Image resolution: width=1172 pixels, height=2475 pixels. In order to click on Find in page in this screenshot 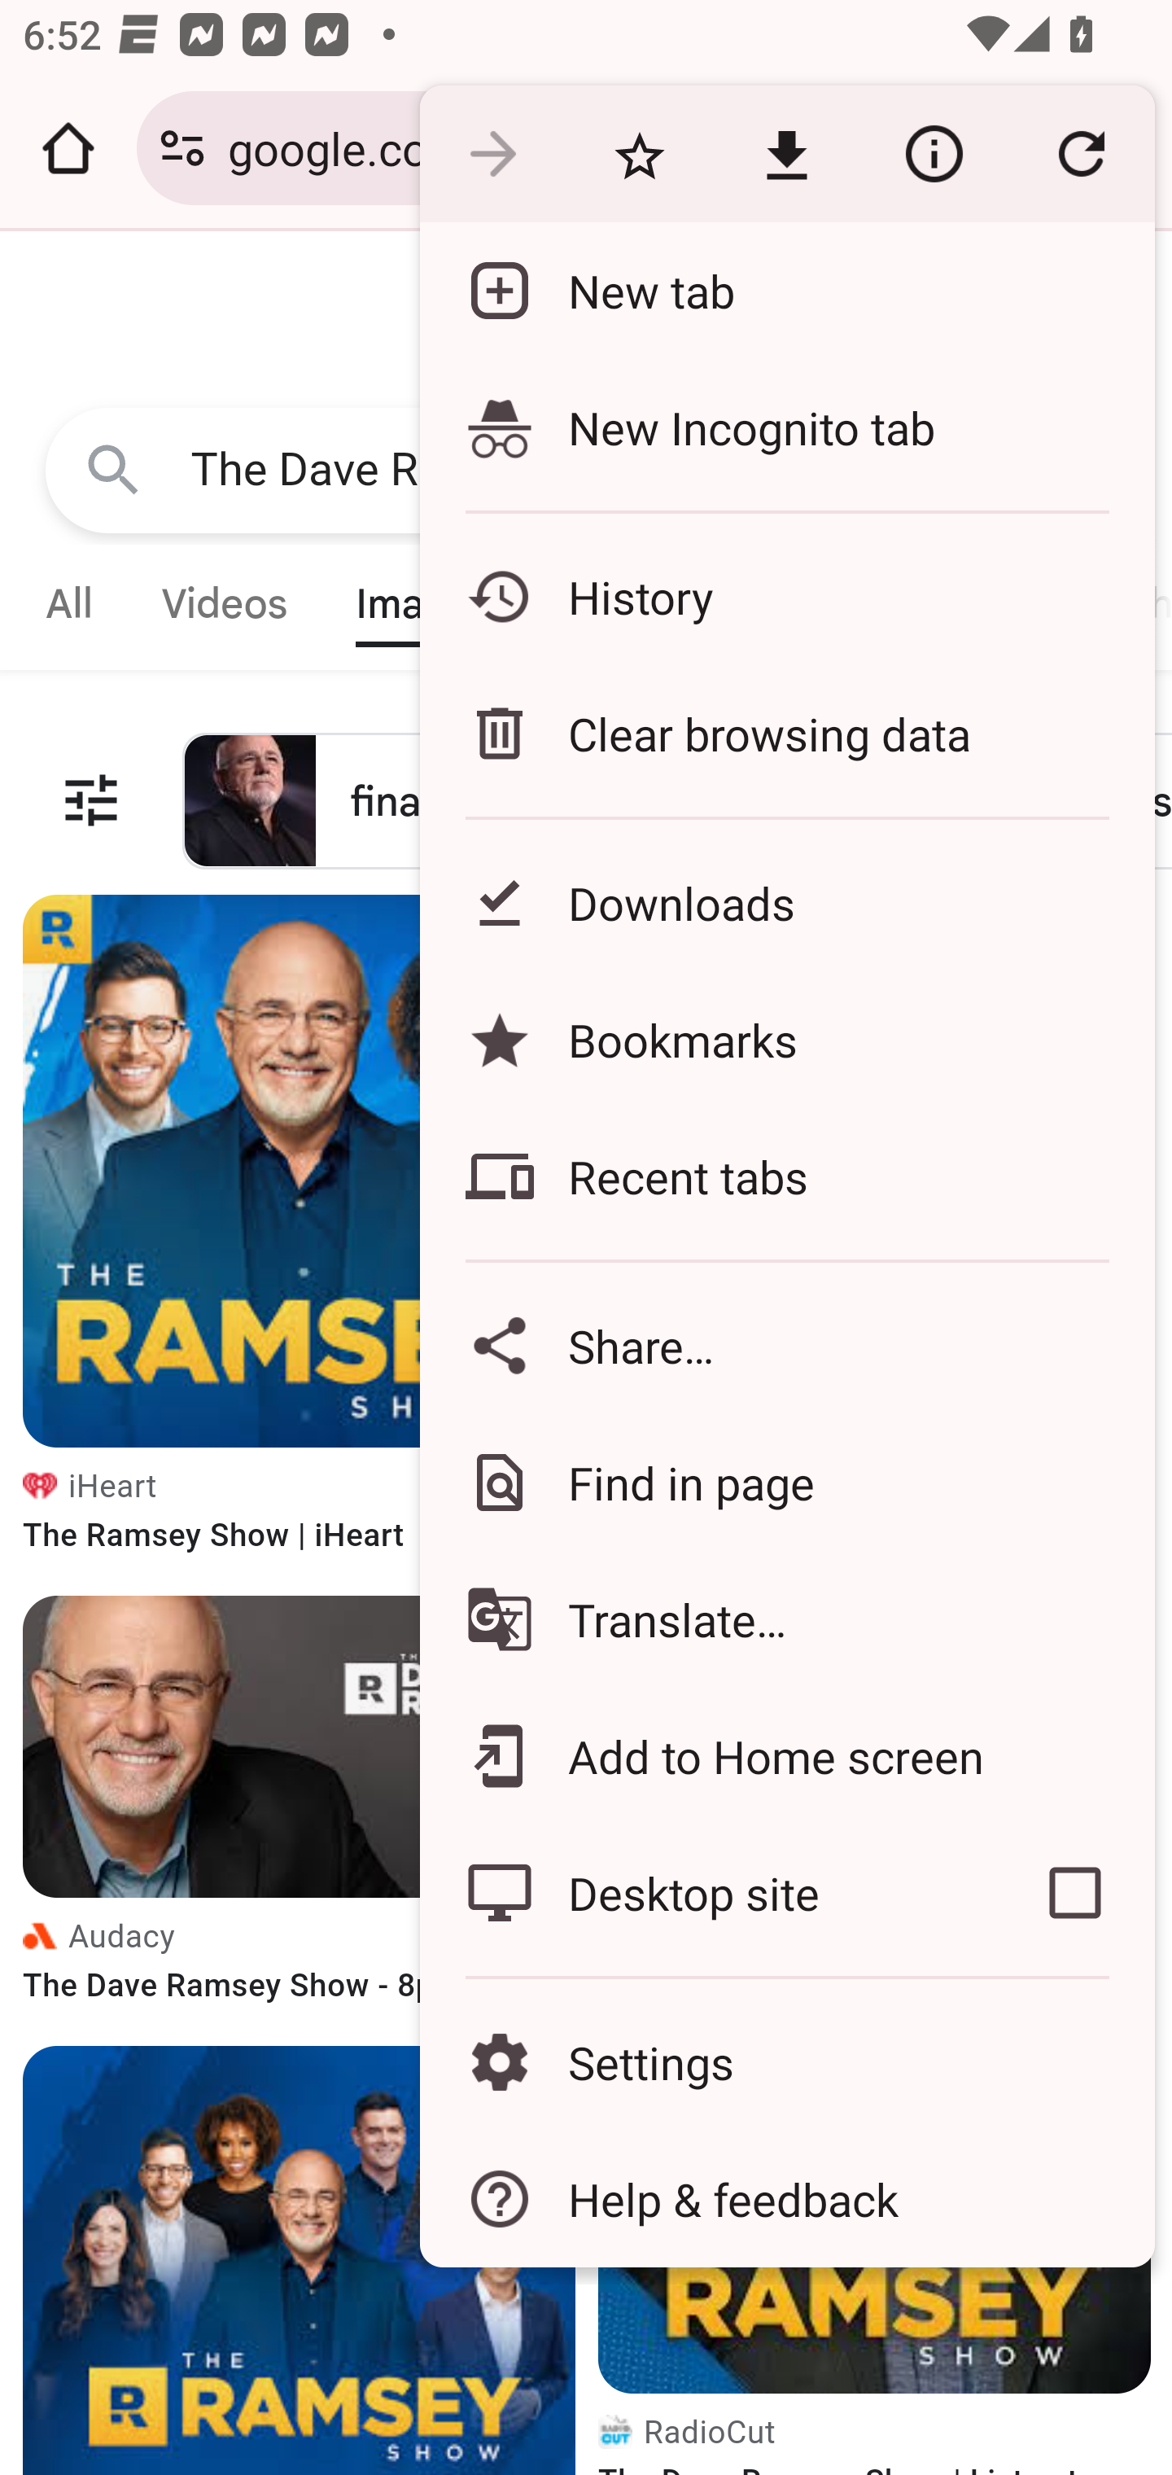, I will do `click(786, 1482)`.